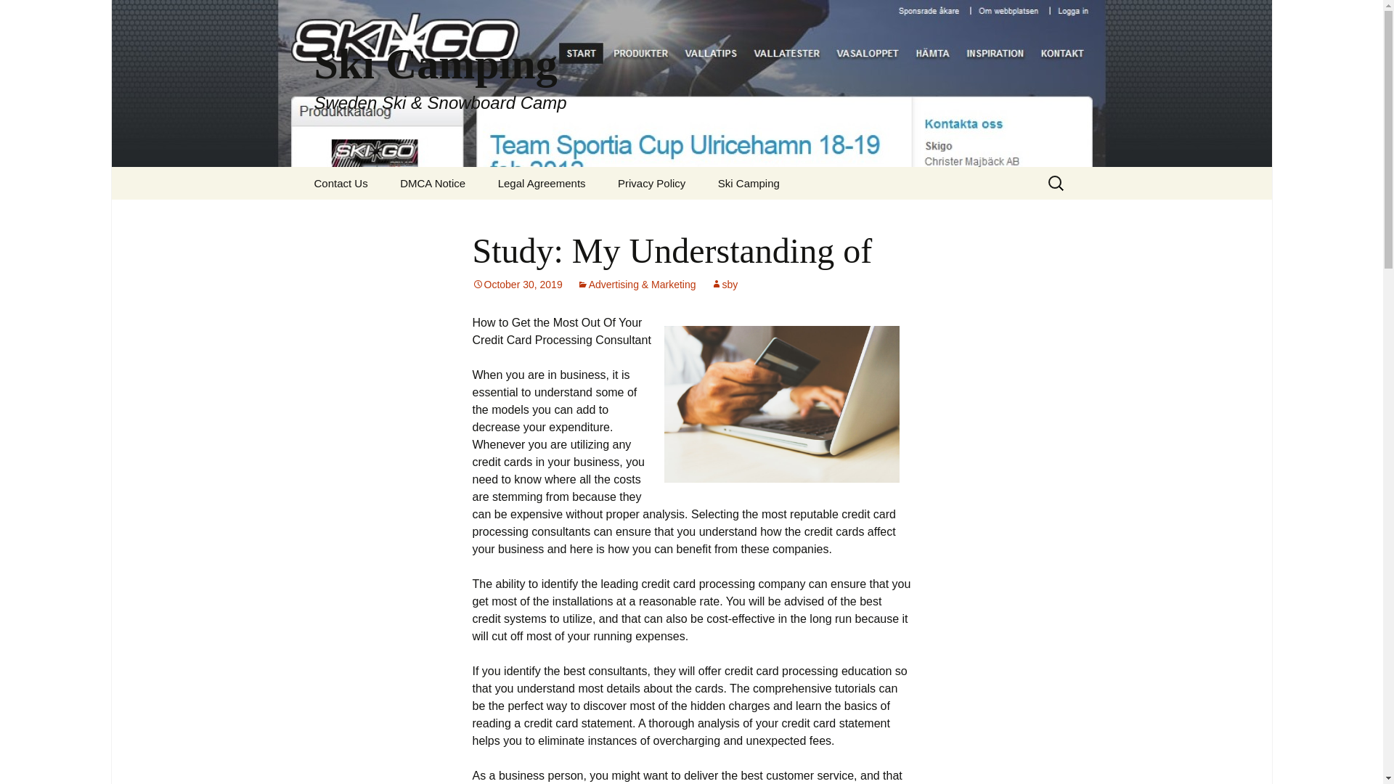 Image resolution: width=1394 pixels, height=784 pixels. What do you see at coordinates (542, 183) in the screenshot?
I see `Legal Agreements` at bounding box center [542, 183].